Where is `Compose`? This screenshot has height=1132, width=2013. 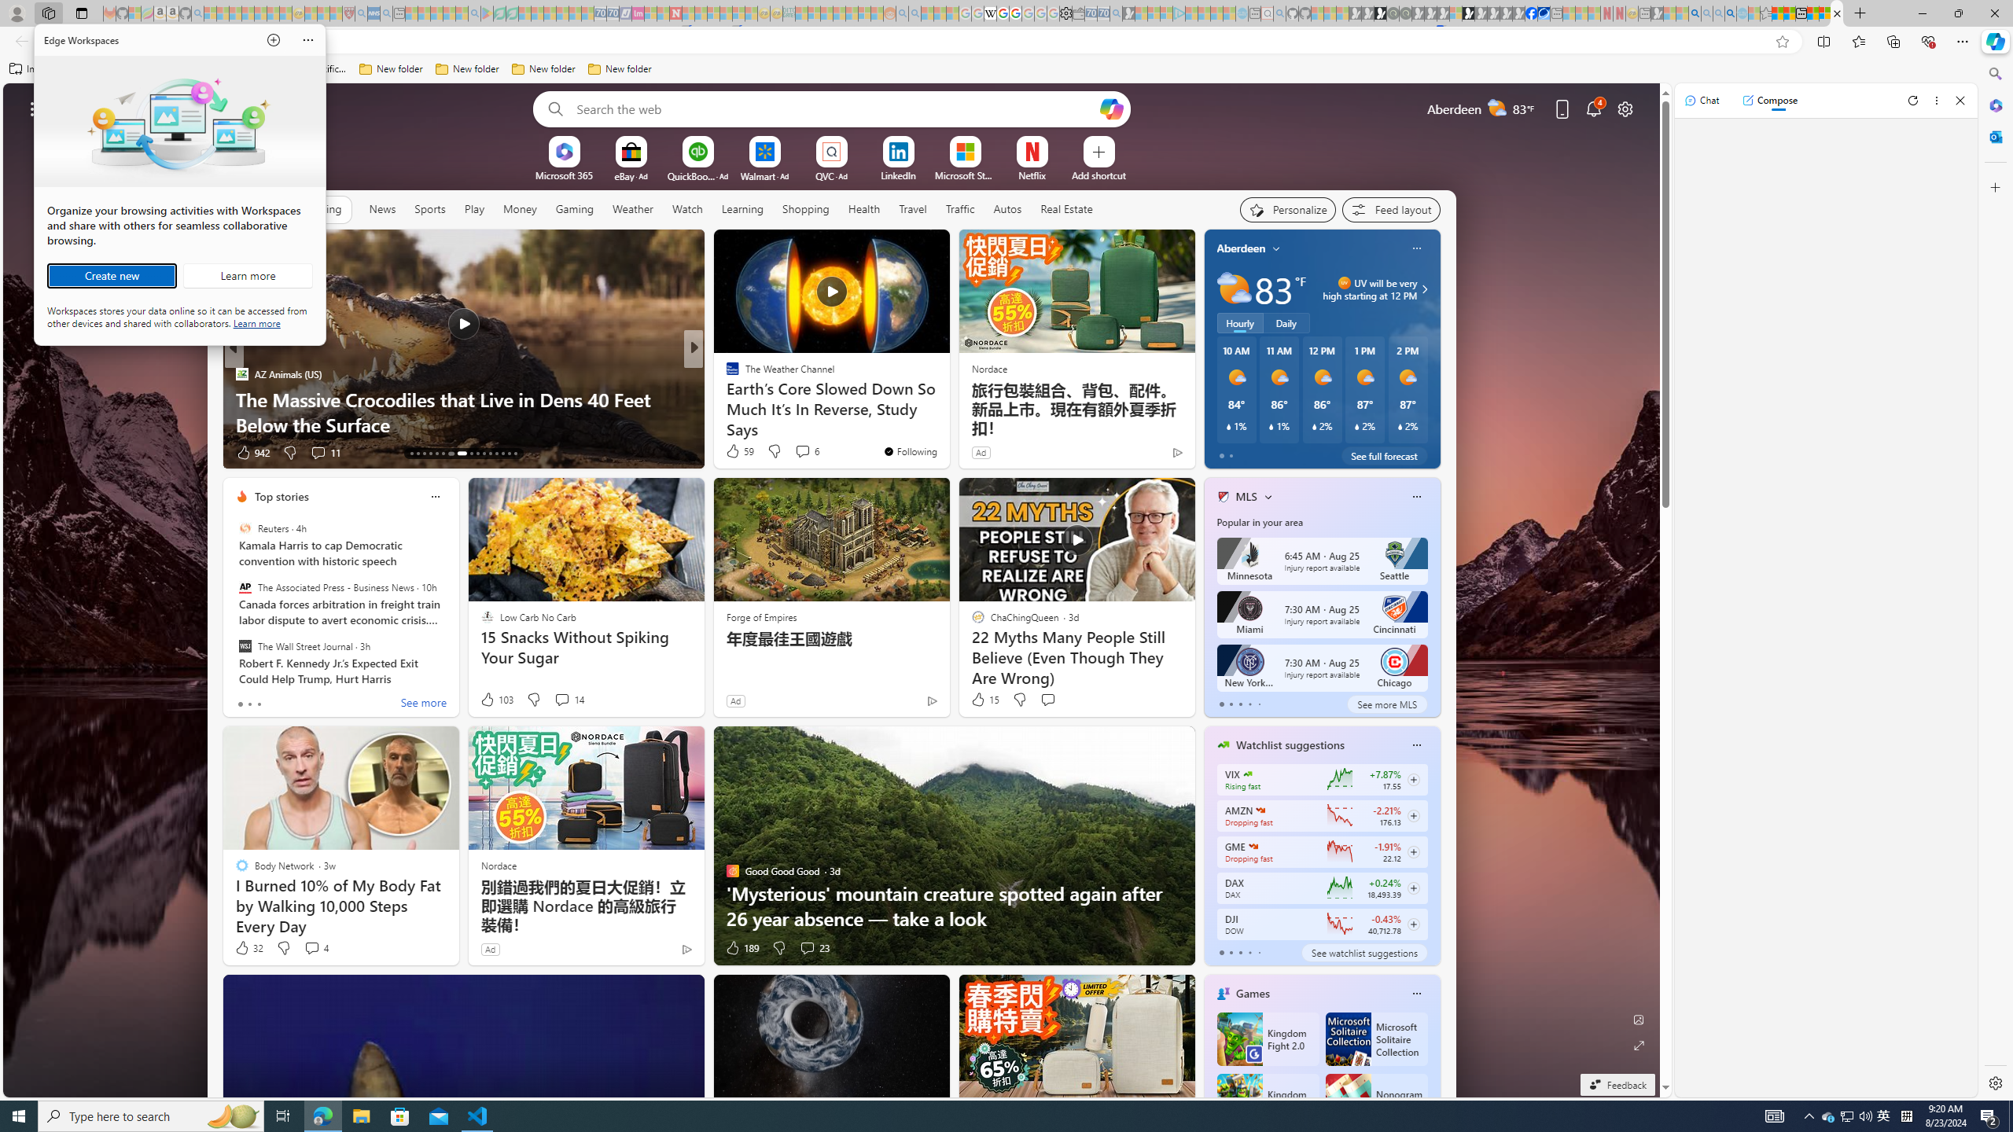 Compose is located at coordinates (1769, 101).